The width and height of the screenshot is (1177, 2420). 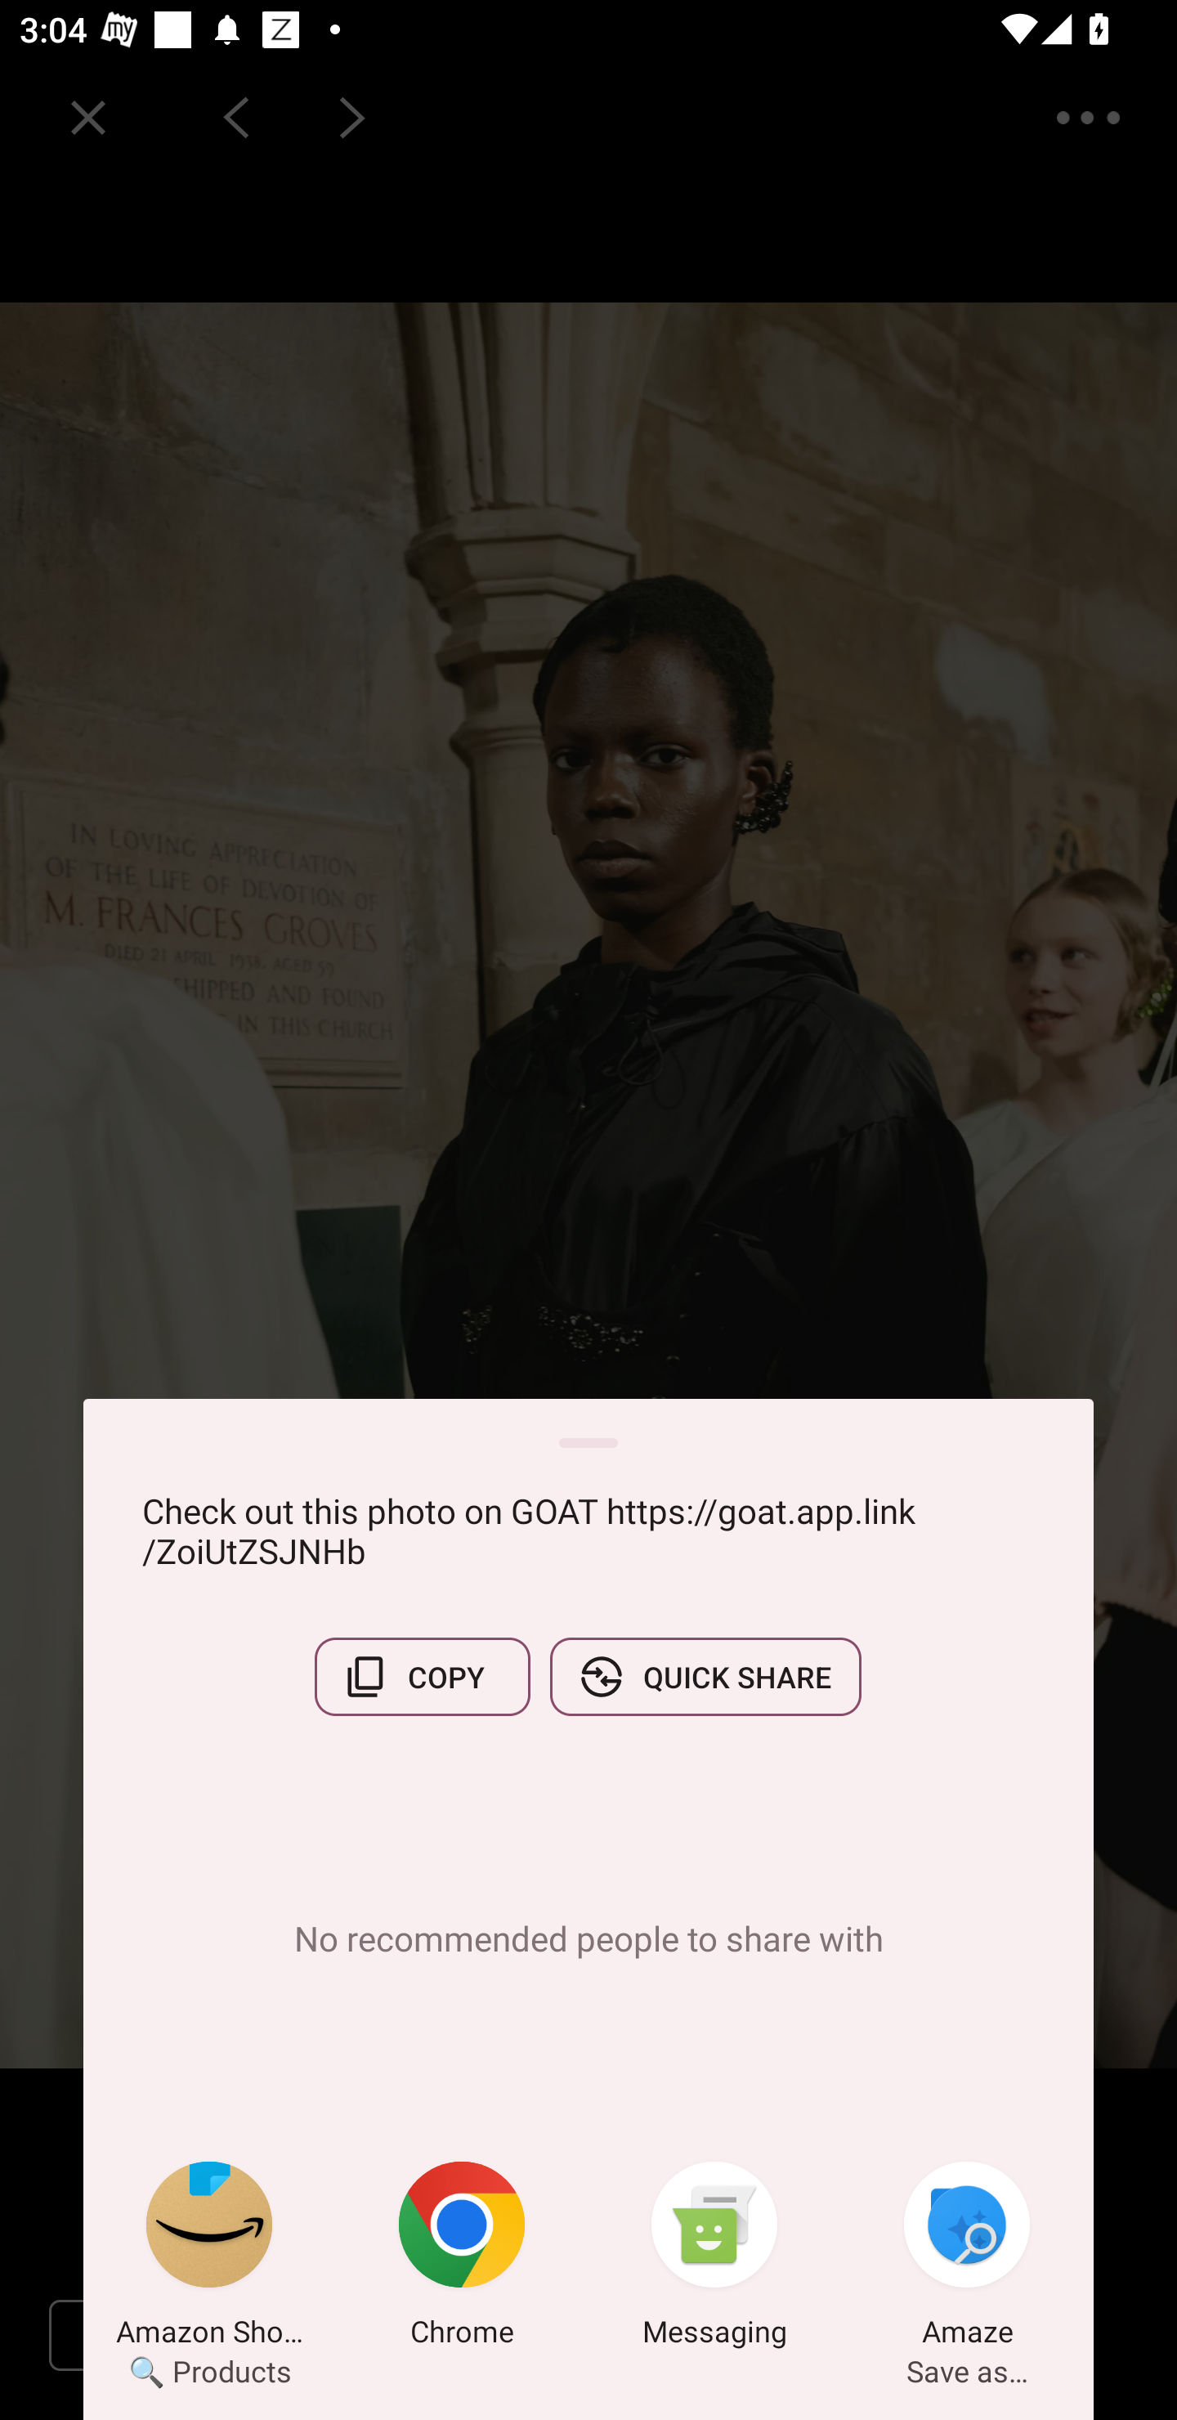 I want to click on Amazon Shopping 🔍 Products, so click(x=209, y=2259).